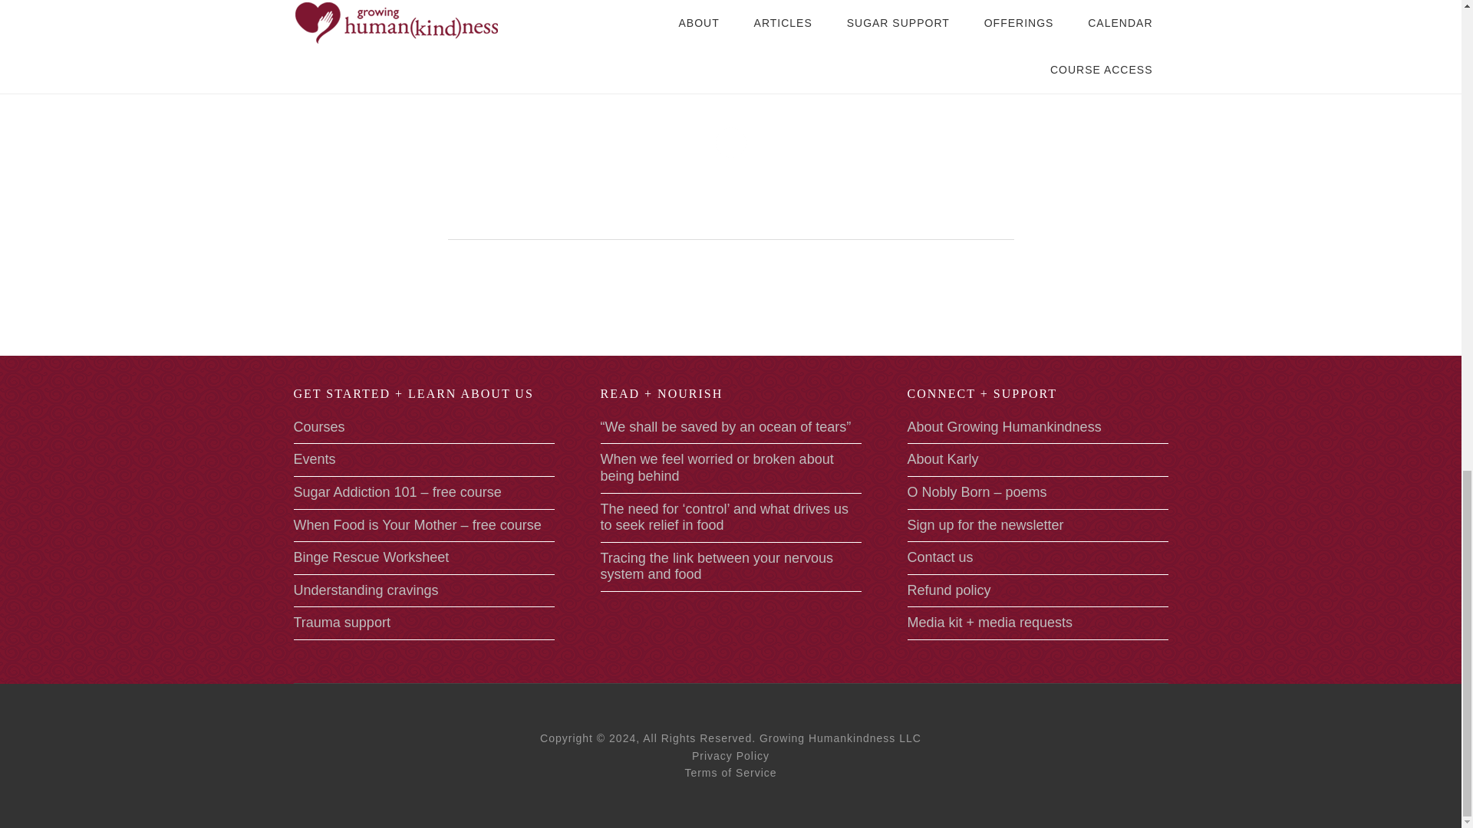  Describe the element at coordinates (371, 557) in the screenshot. I see `Binge Rescue Worksheet` at that location.